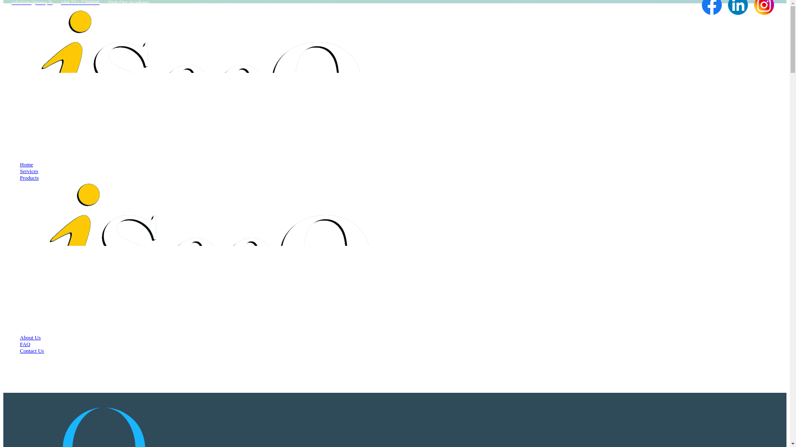 Image resolution: width=796 pixels, height=447 pixels. I want to click on Products, so click(29, 178).